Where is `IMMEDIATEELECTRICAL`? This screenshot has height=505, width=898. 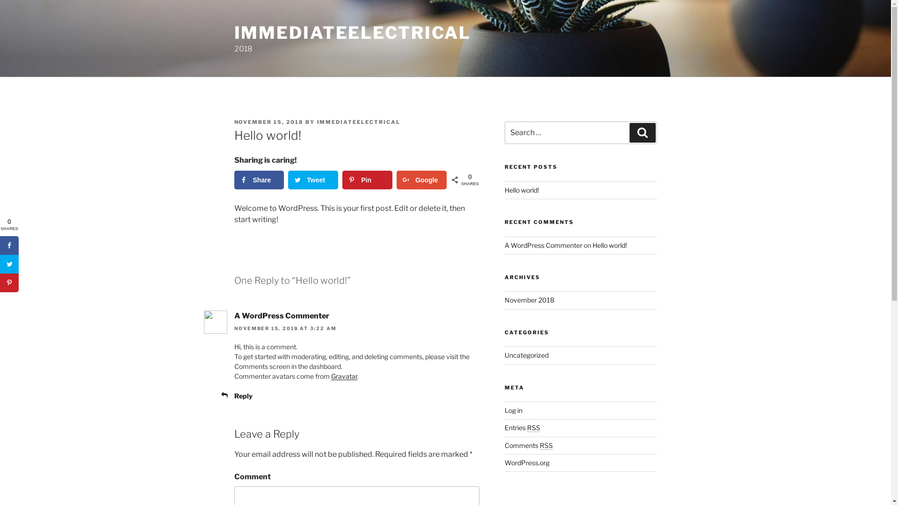 IMMEDIATEELECTRICAL is located at coordinates (353, 33).